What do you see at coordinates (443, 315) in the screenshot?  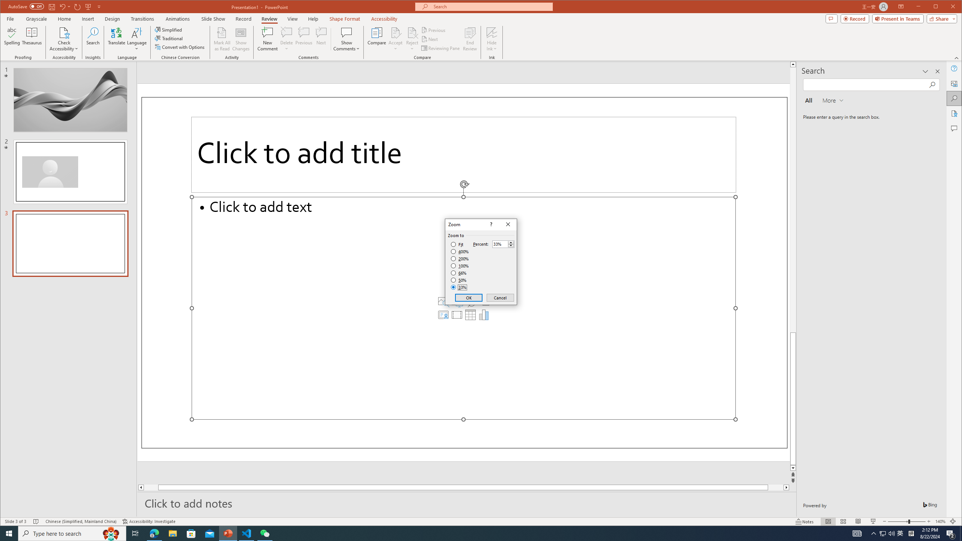 I see `Insert Cameo` at bounding box center [443, 315].